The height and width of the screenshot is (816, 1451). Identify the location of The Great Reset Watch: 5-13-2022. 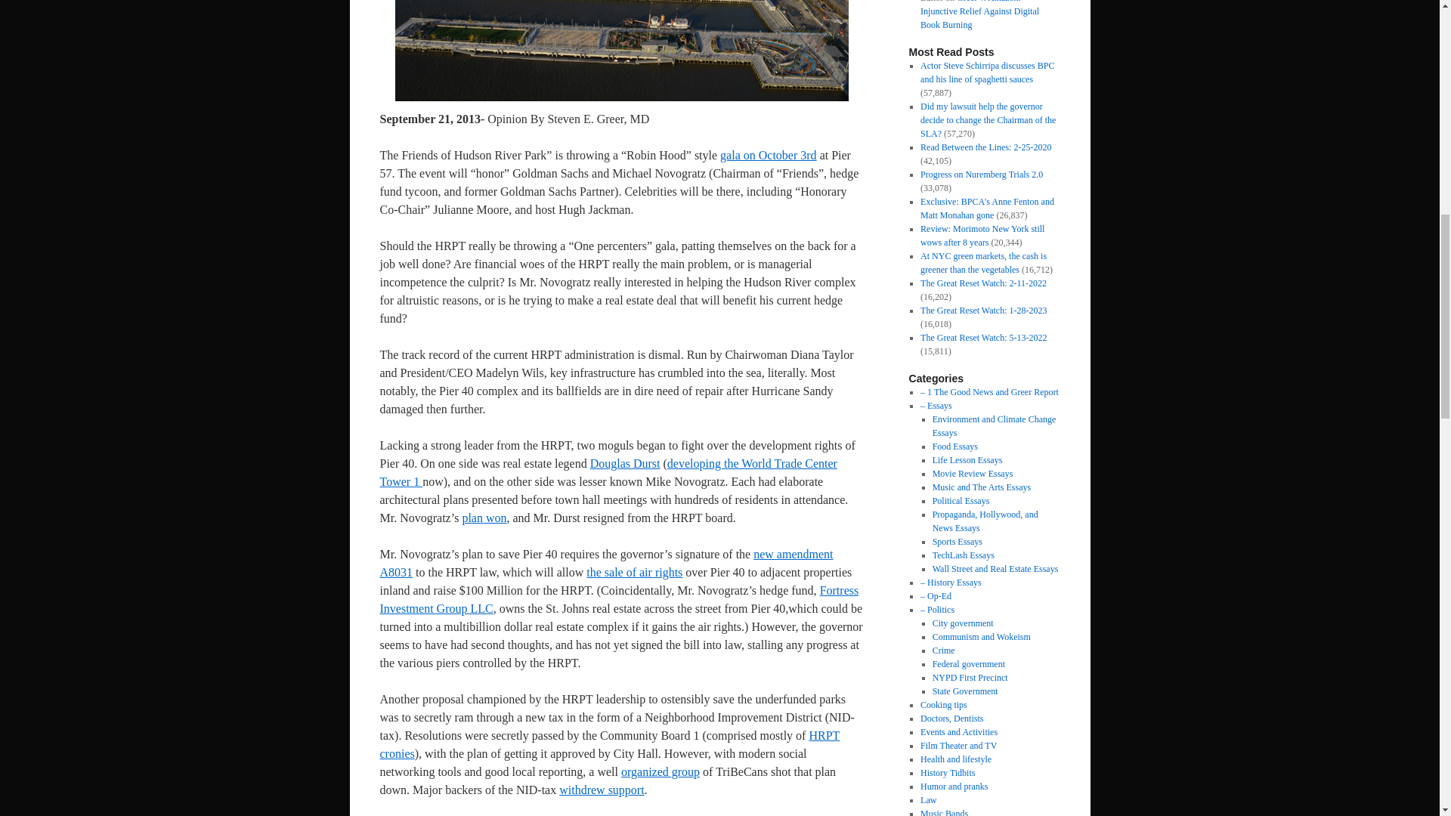
(982, 337).